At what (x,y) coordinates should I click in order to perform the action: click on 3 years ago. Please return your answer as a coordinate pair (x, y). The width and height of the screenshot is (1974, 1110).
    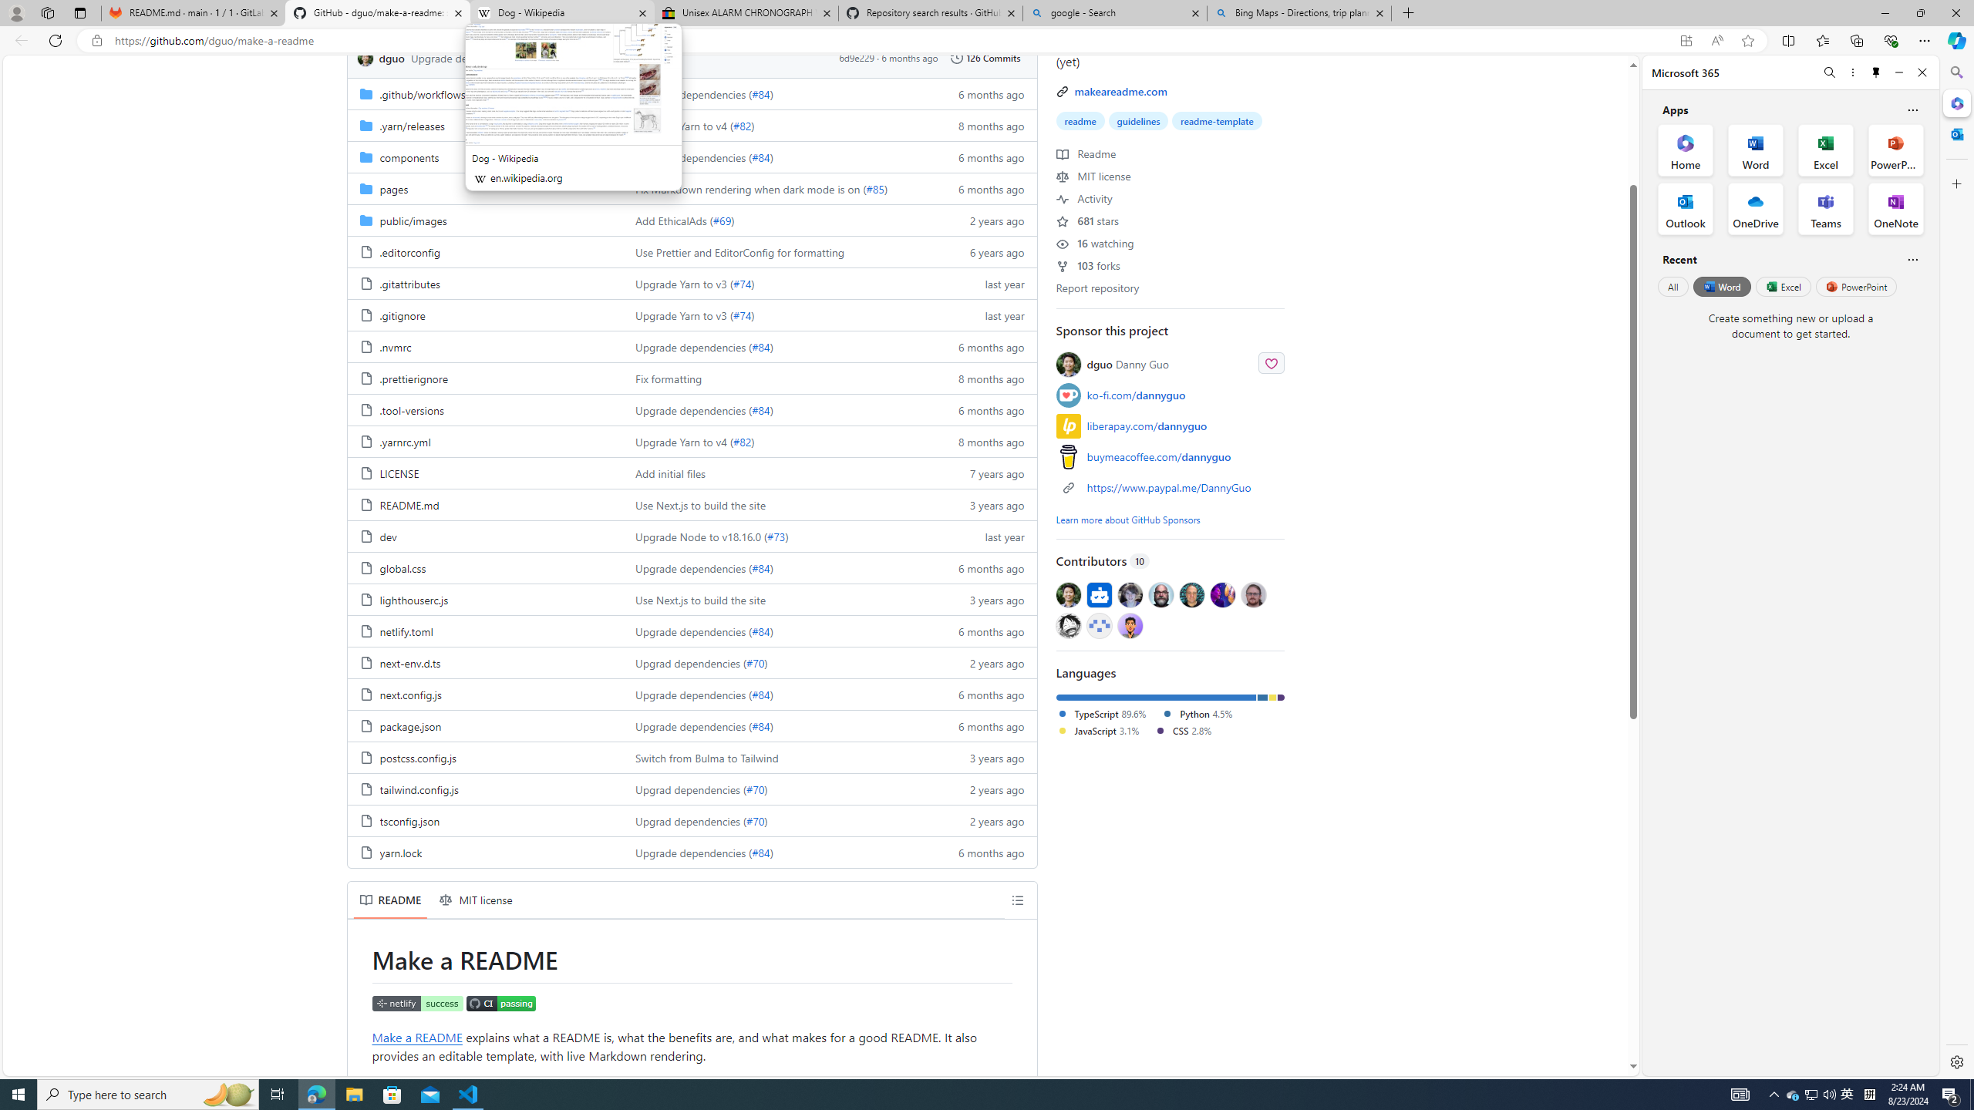
    Looking at the image, I should click on (984, 757).